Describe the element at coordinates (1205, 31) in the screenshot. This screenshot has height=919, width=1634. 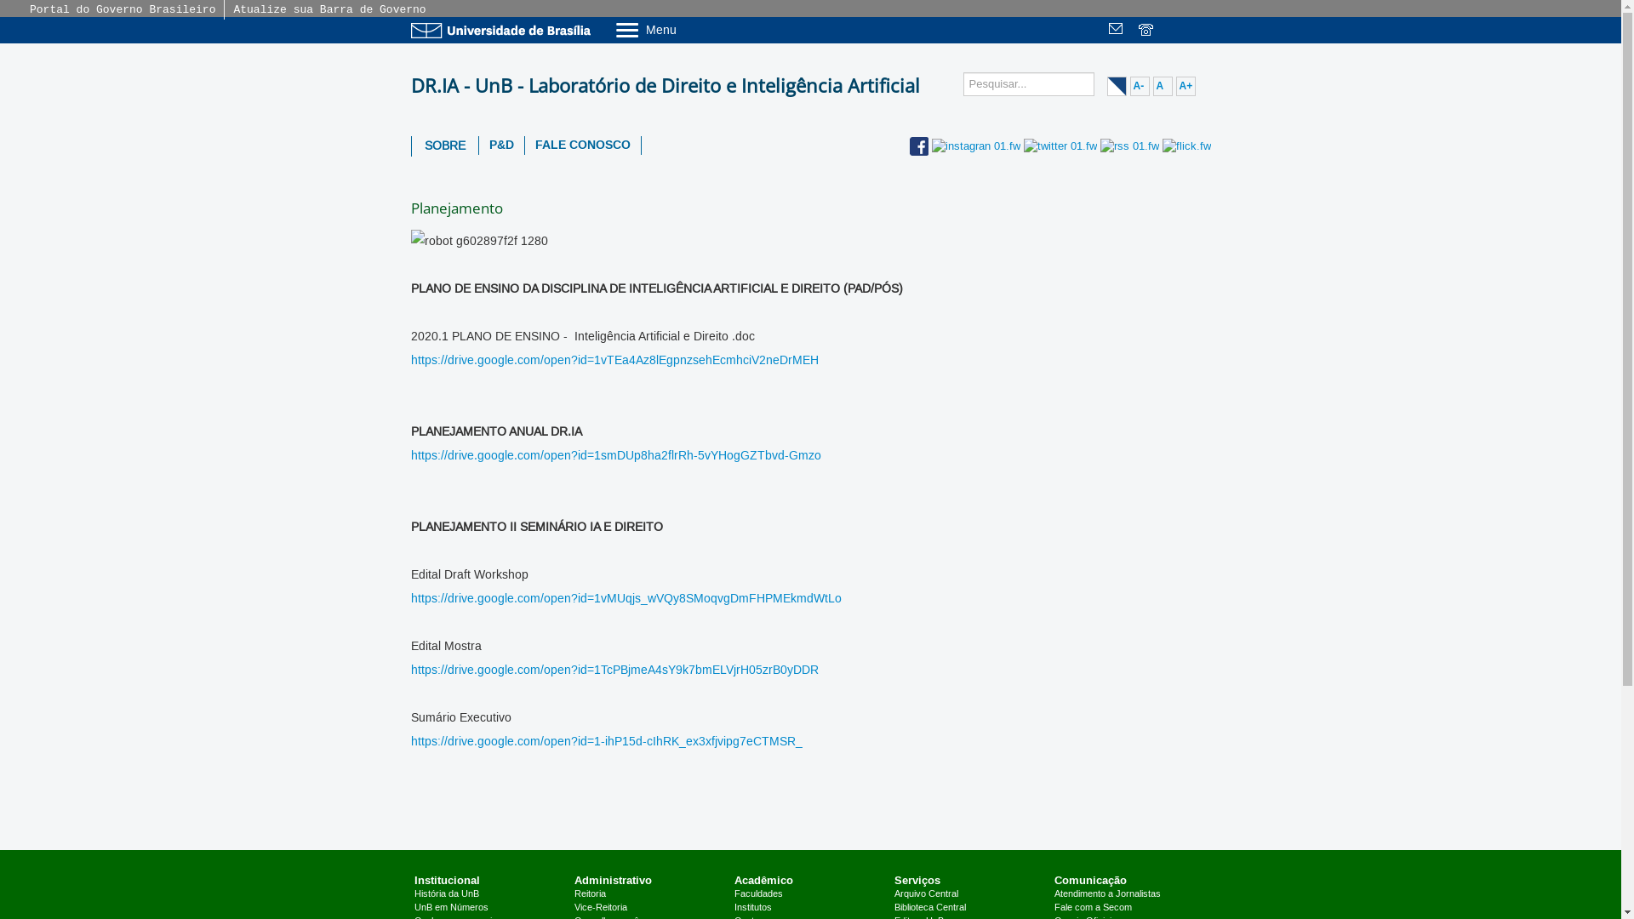
I see ` ` at that location.